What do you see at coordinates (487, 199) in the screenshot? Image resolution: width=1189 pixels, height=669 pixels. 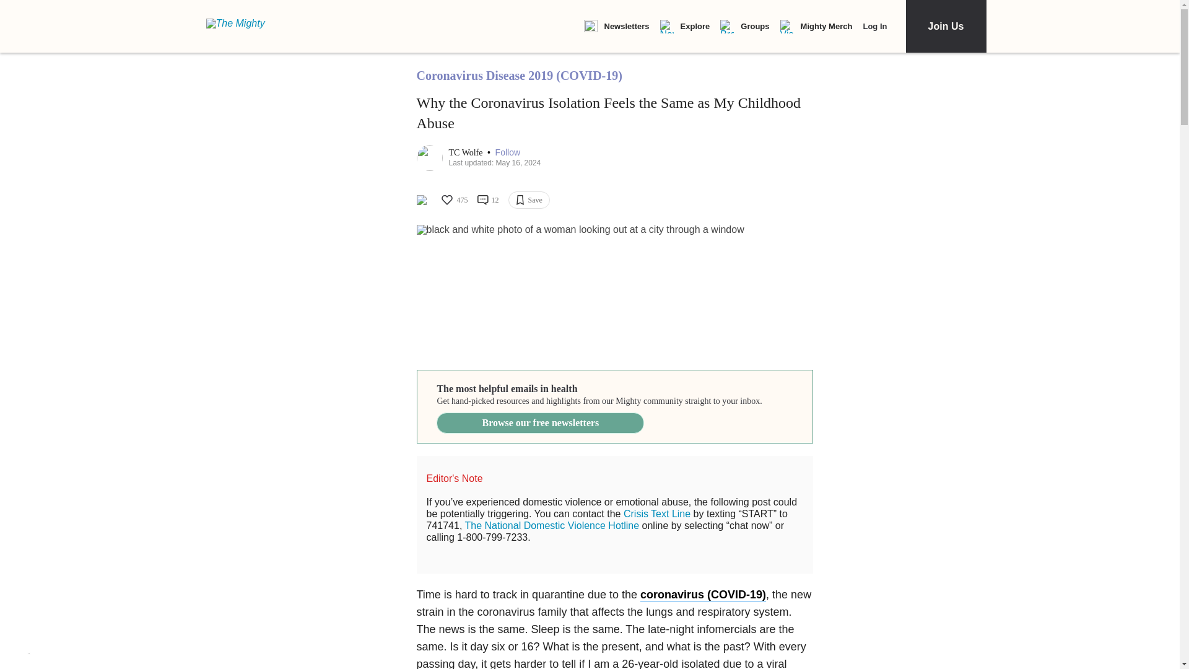 I see `12` at bounding box center [487, 199].